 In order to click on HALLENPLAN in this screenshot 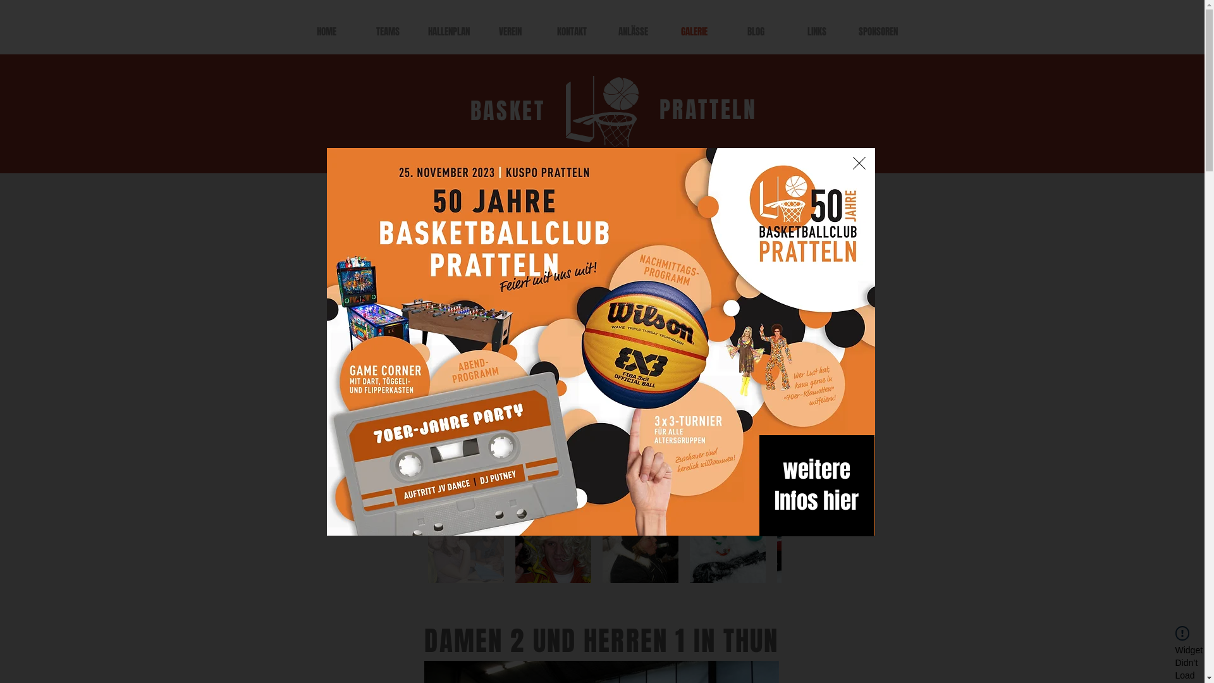, I will do `click(449, 32)`.